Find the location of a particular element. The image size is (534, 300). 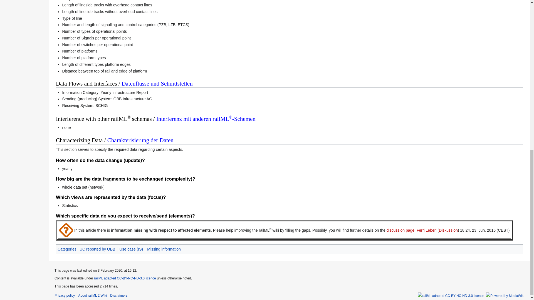

Missing information is located at coordinates (164, 249).